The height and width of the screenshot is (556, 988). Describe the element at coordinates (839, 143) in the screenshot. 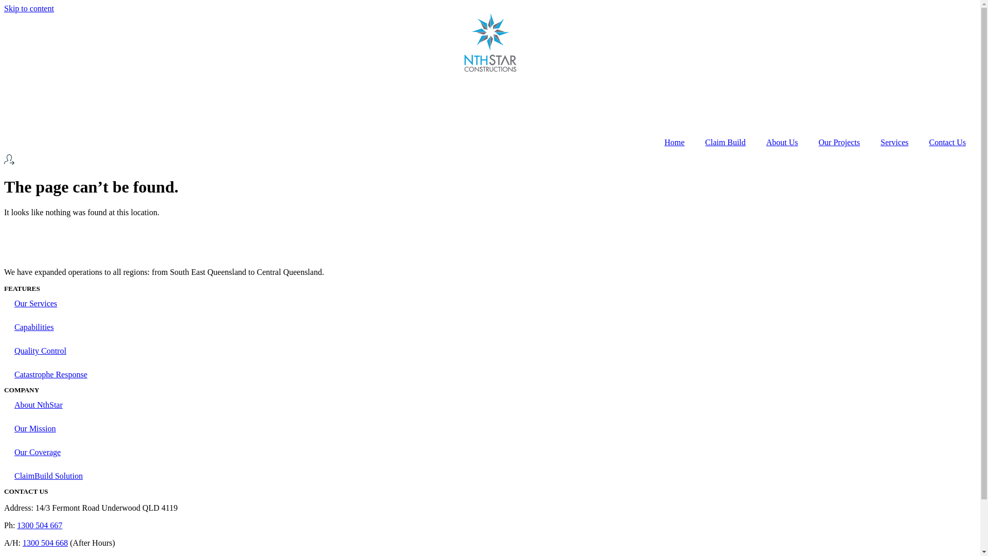

I see `Our Projects` at that location.